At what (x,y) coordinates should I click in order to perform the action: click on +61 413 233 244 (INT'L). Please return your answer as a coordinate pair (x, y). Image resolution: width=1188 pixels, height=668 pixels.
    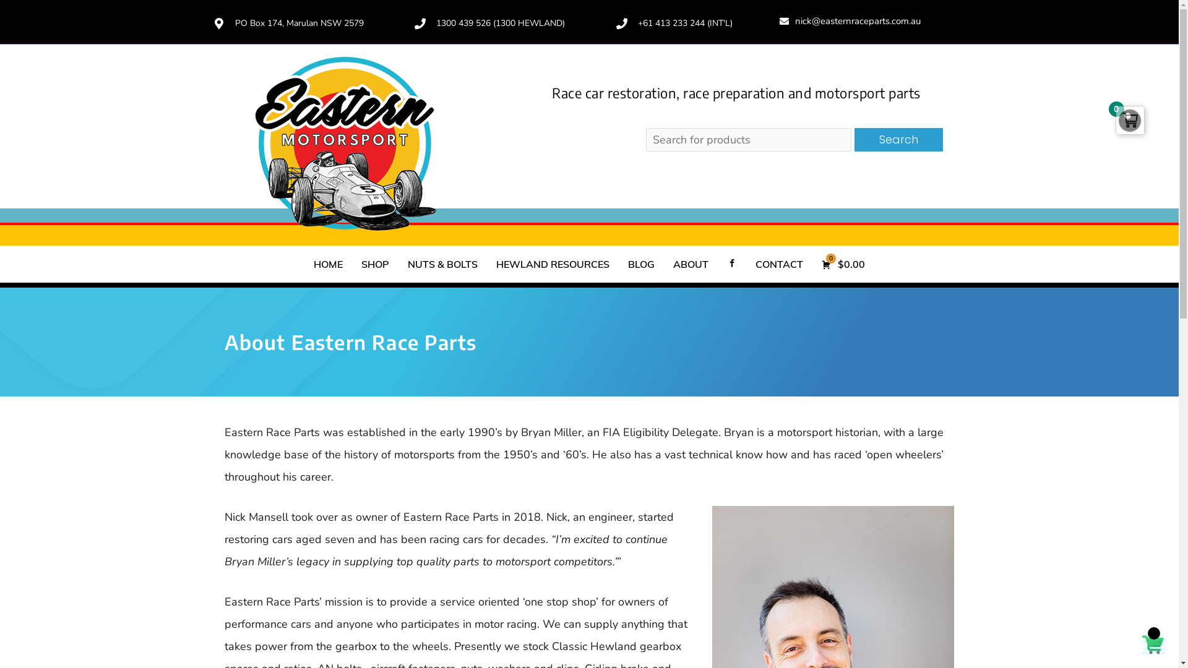
    Looking at the image, I should click on (673, 24).